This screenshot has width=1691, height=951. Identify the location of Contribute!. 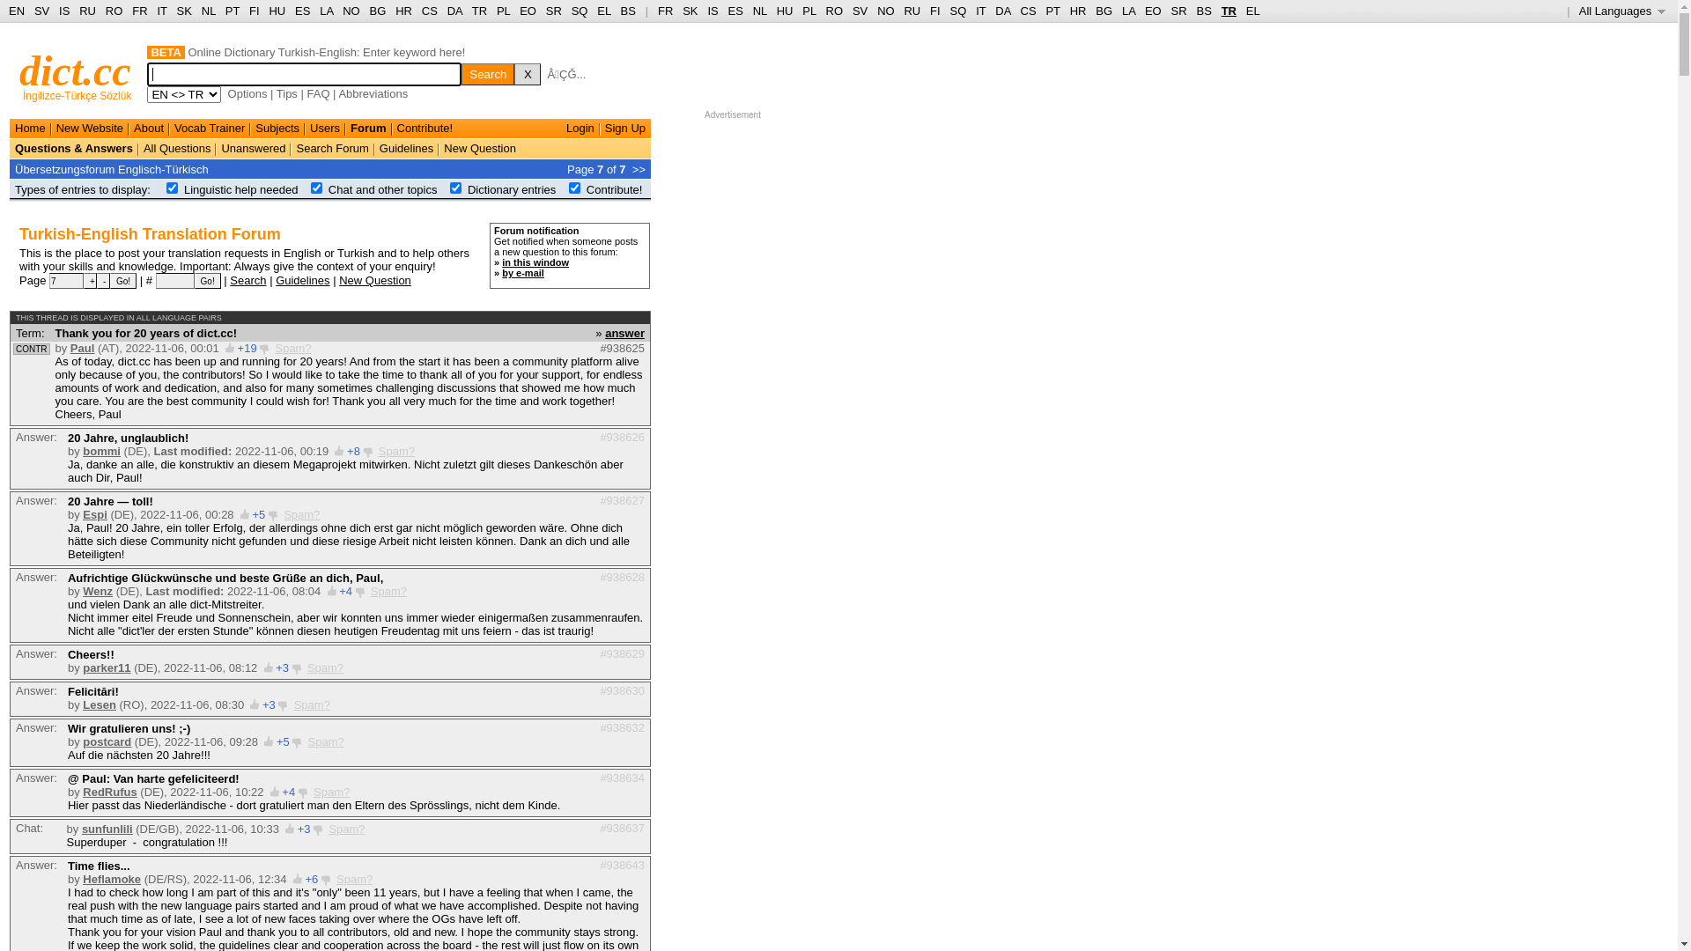
(425, 129).